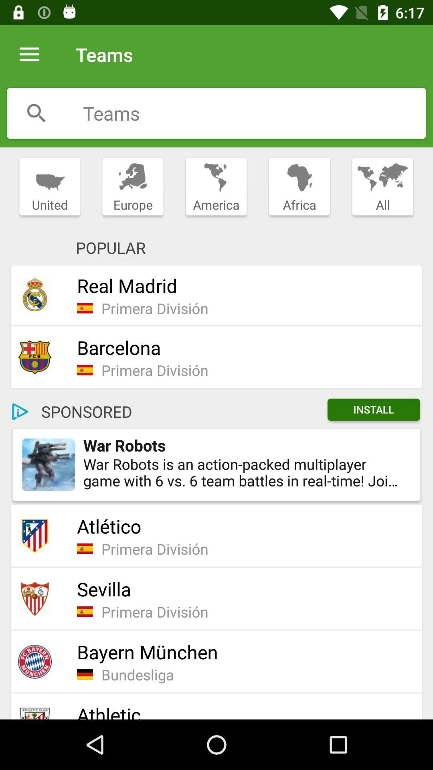 This screenshot has height=770, width=433. Describe the element at coordinates (254, 113) in the screenshot. I see `search teams field` at that location.